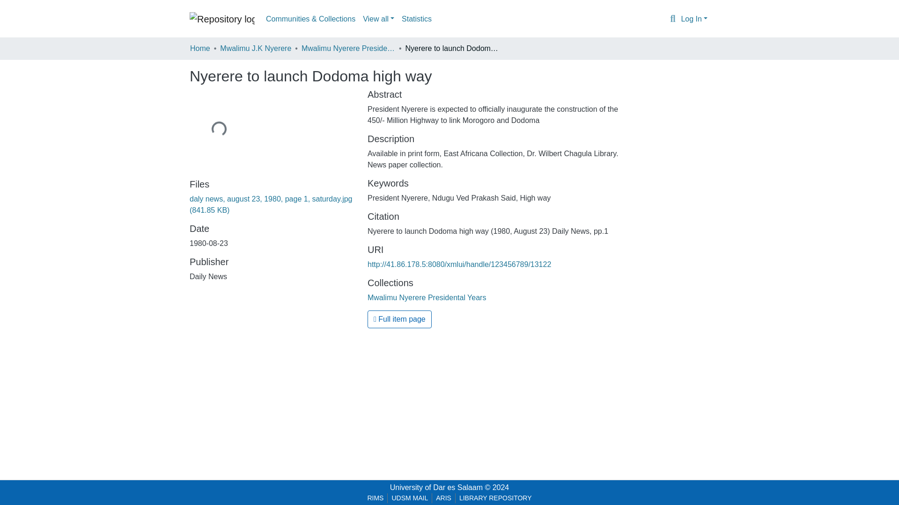  I want to click on UDSM MAIL, so click(409, 498).